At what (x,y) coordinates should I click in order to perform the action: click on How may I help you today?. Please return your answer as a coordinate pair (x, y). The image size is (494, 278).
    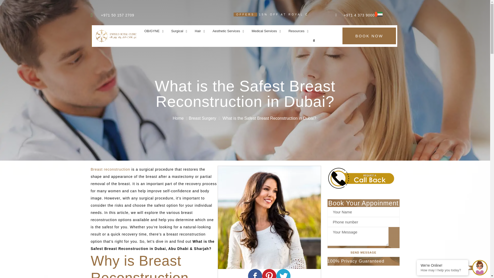
    Looking at the image, I should click on (443, 270).